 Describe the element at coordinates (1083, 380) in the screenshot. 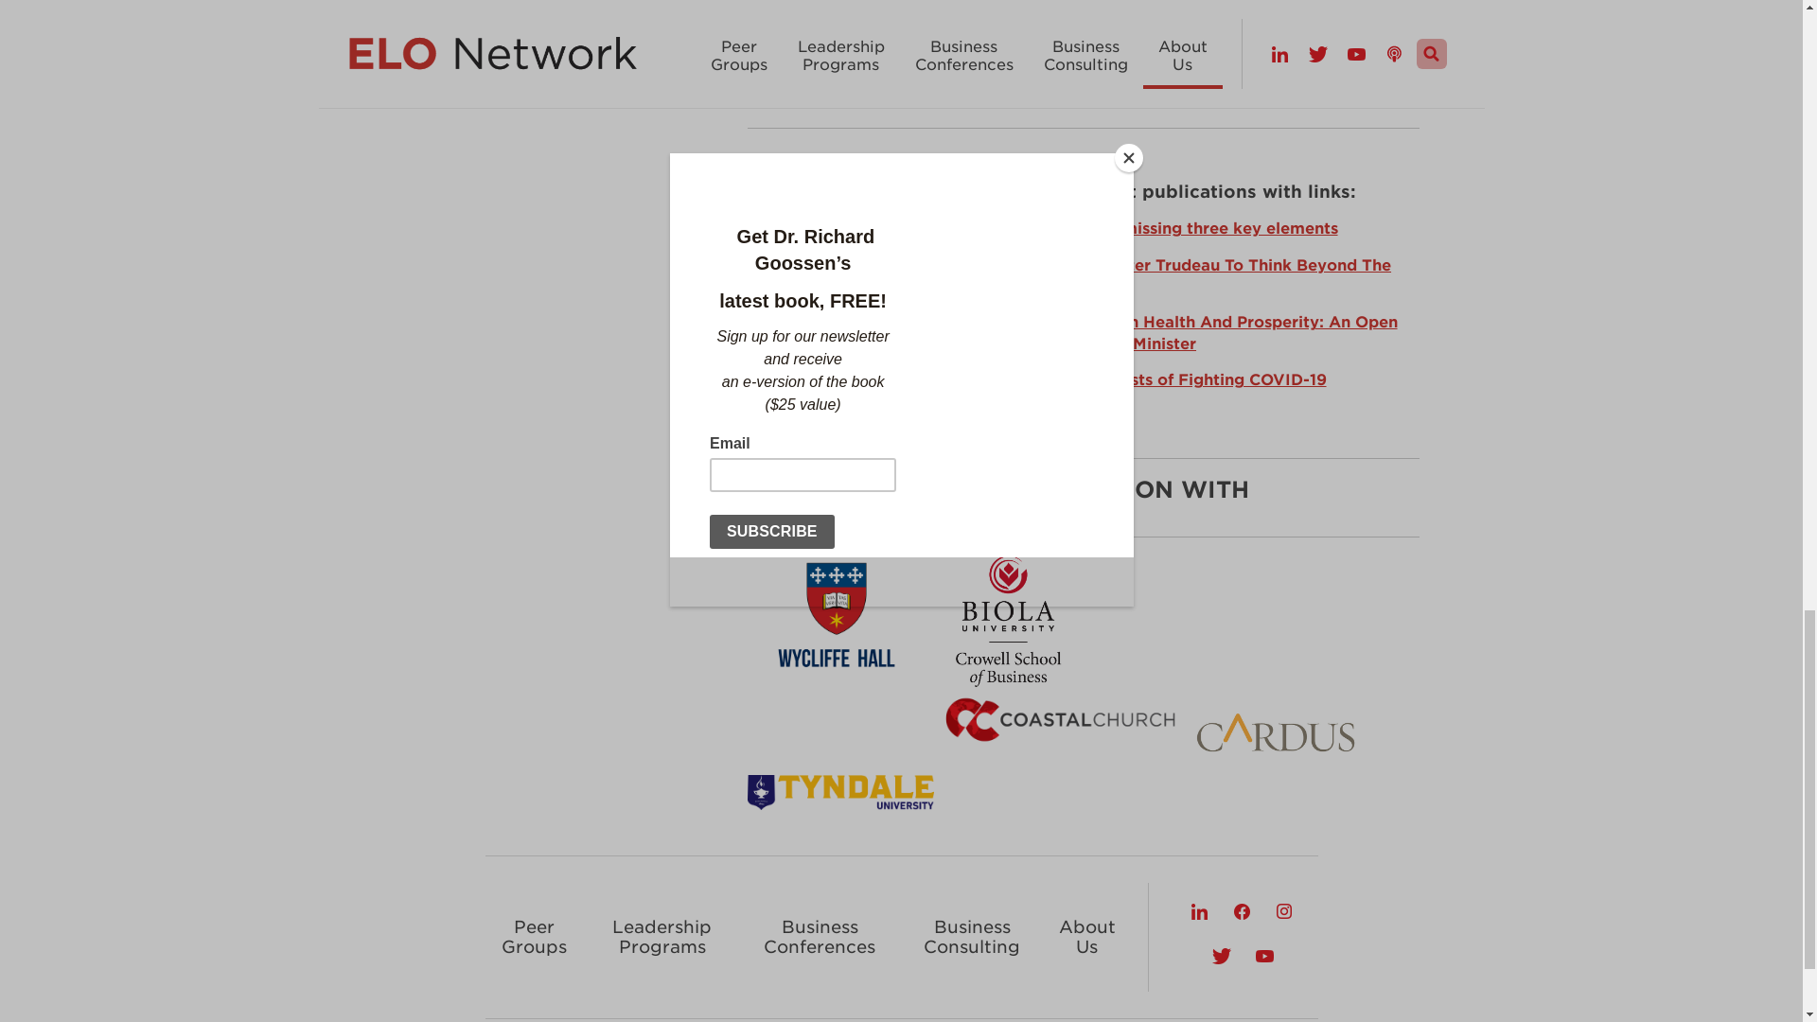

I see `Facing the Human and Economic Costs of Fighting COVID-19` at that location.